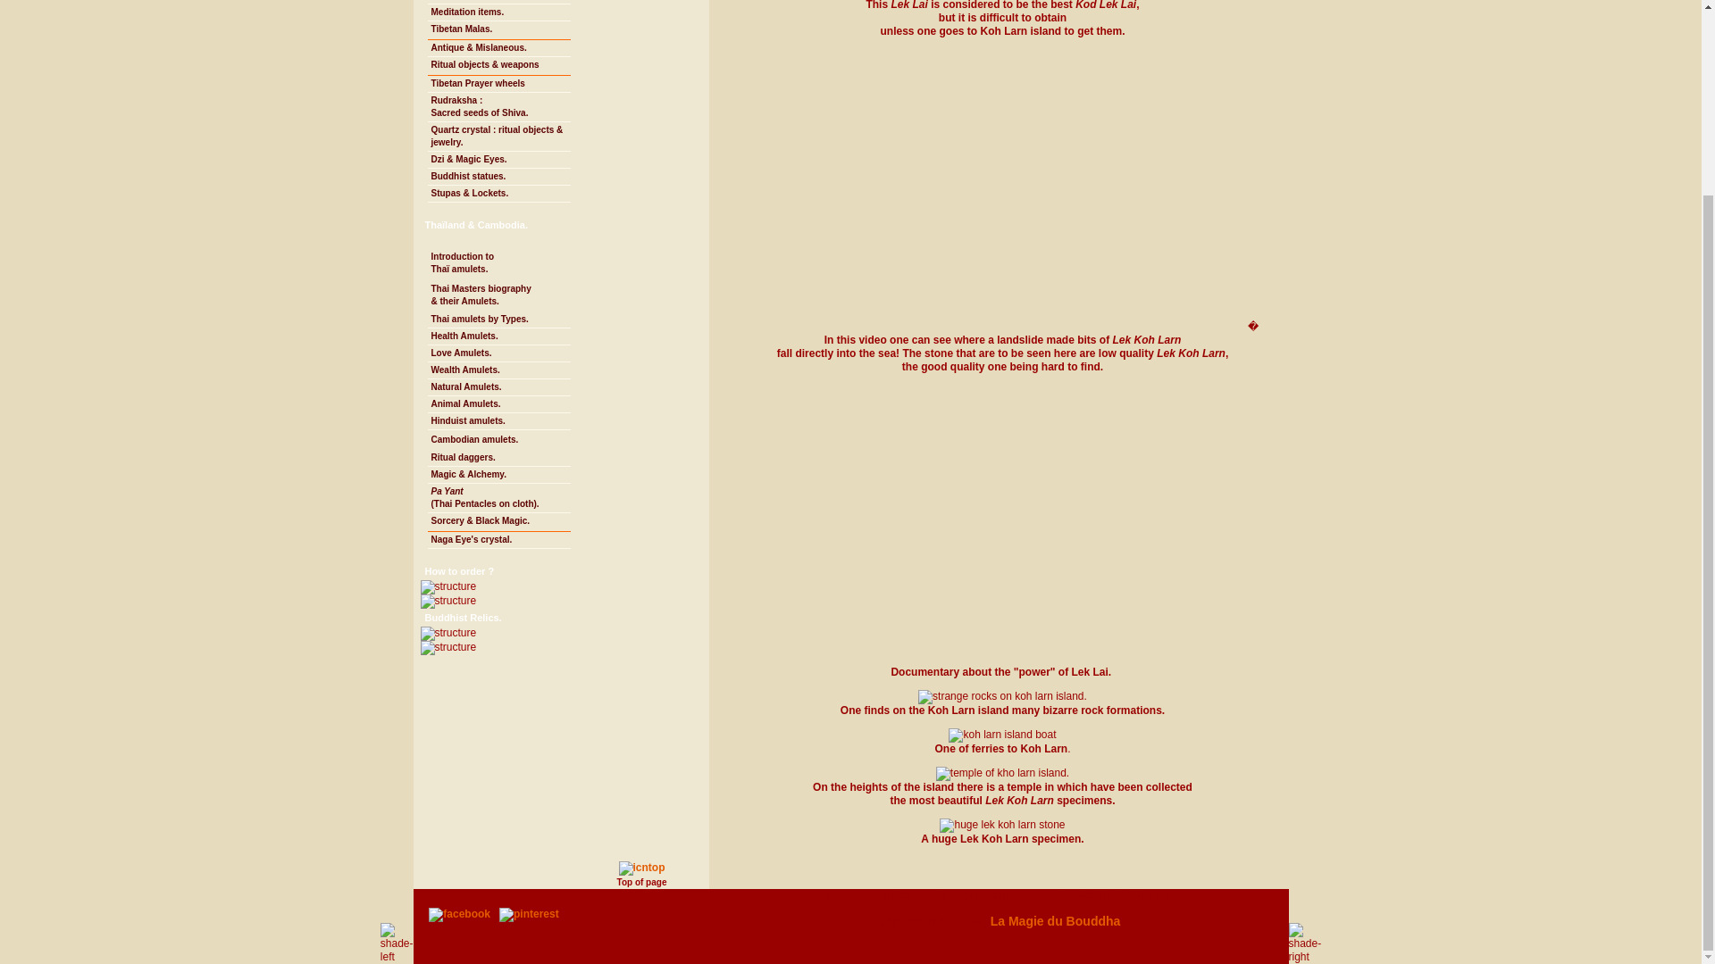  What do you see at coordinates (498, 320) in the screenshot?
I see `Thai amulets by Types.` at bounding box center [498, 320].